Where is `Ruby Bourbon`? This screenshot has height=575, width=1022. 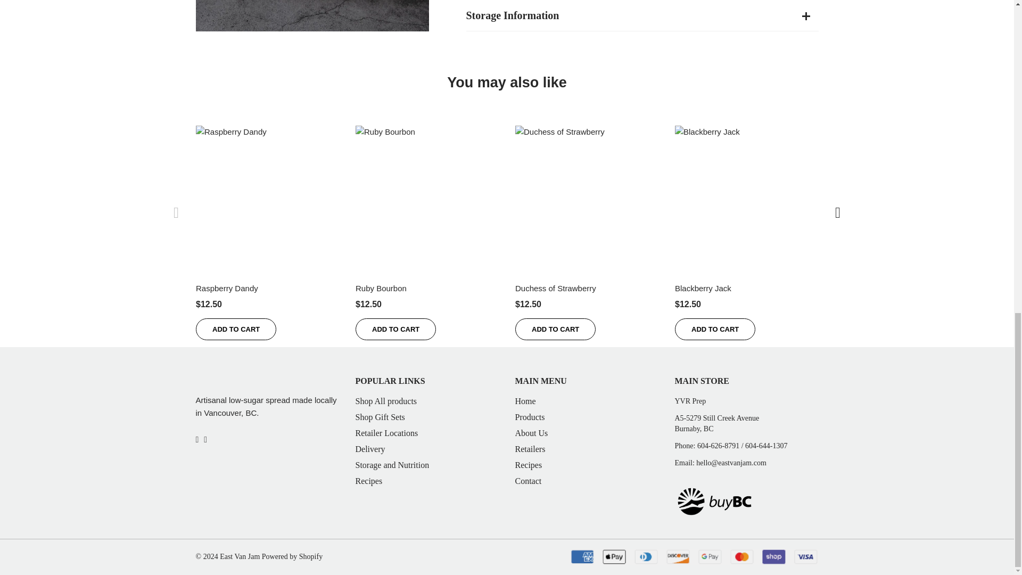 Ruby Bourbon is located at coordinates (427, 198).